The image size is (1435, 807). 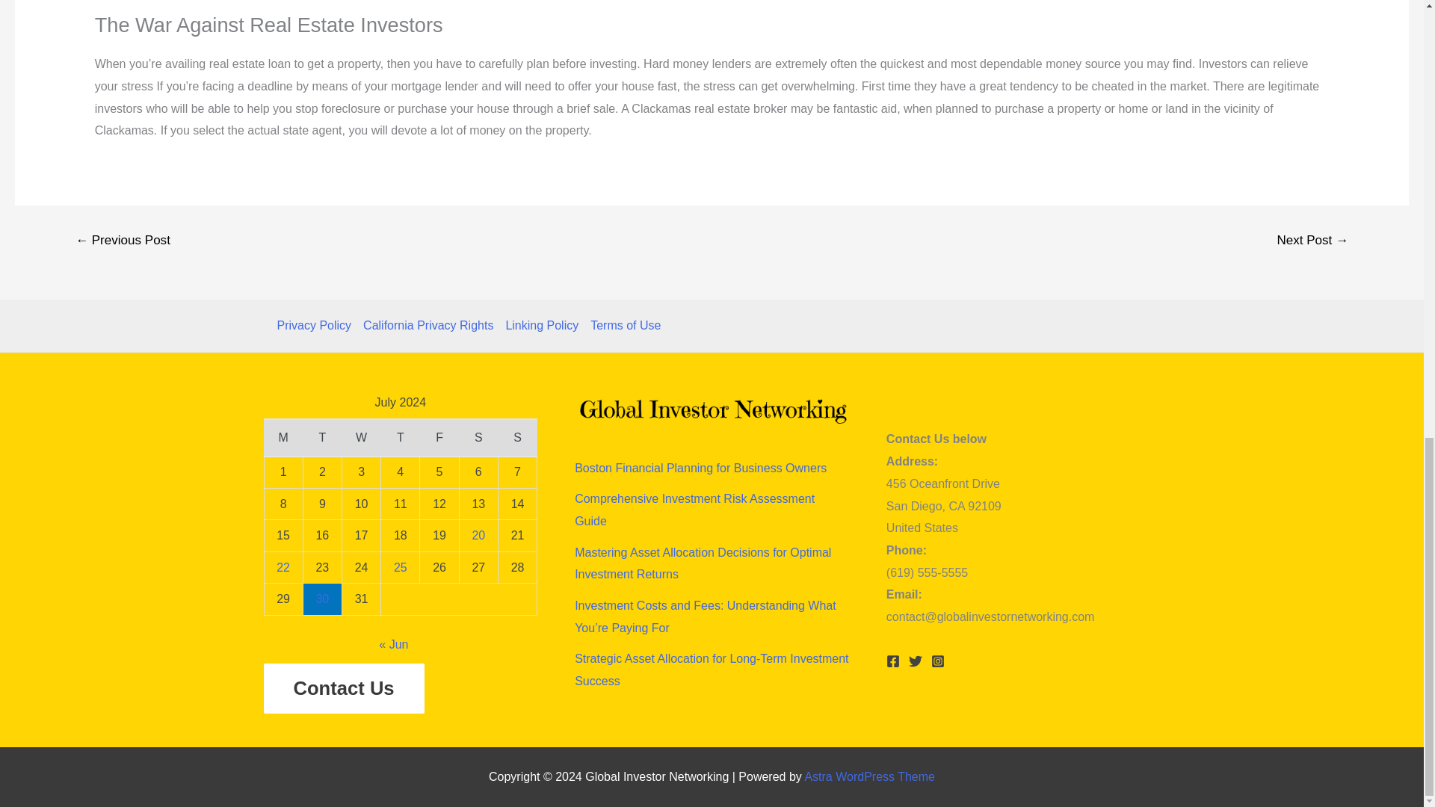 What do you see at coordinates (401, 438) in the screenshot?
I see `Thursday` at bounding box center [401, 438].